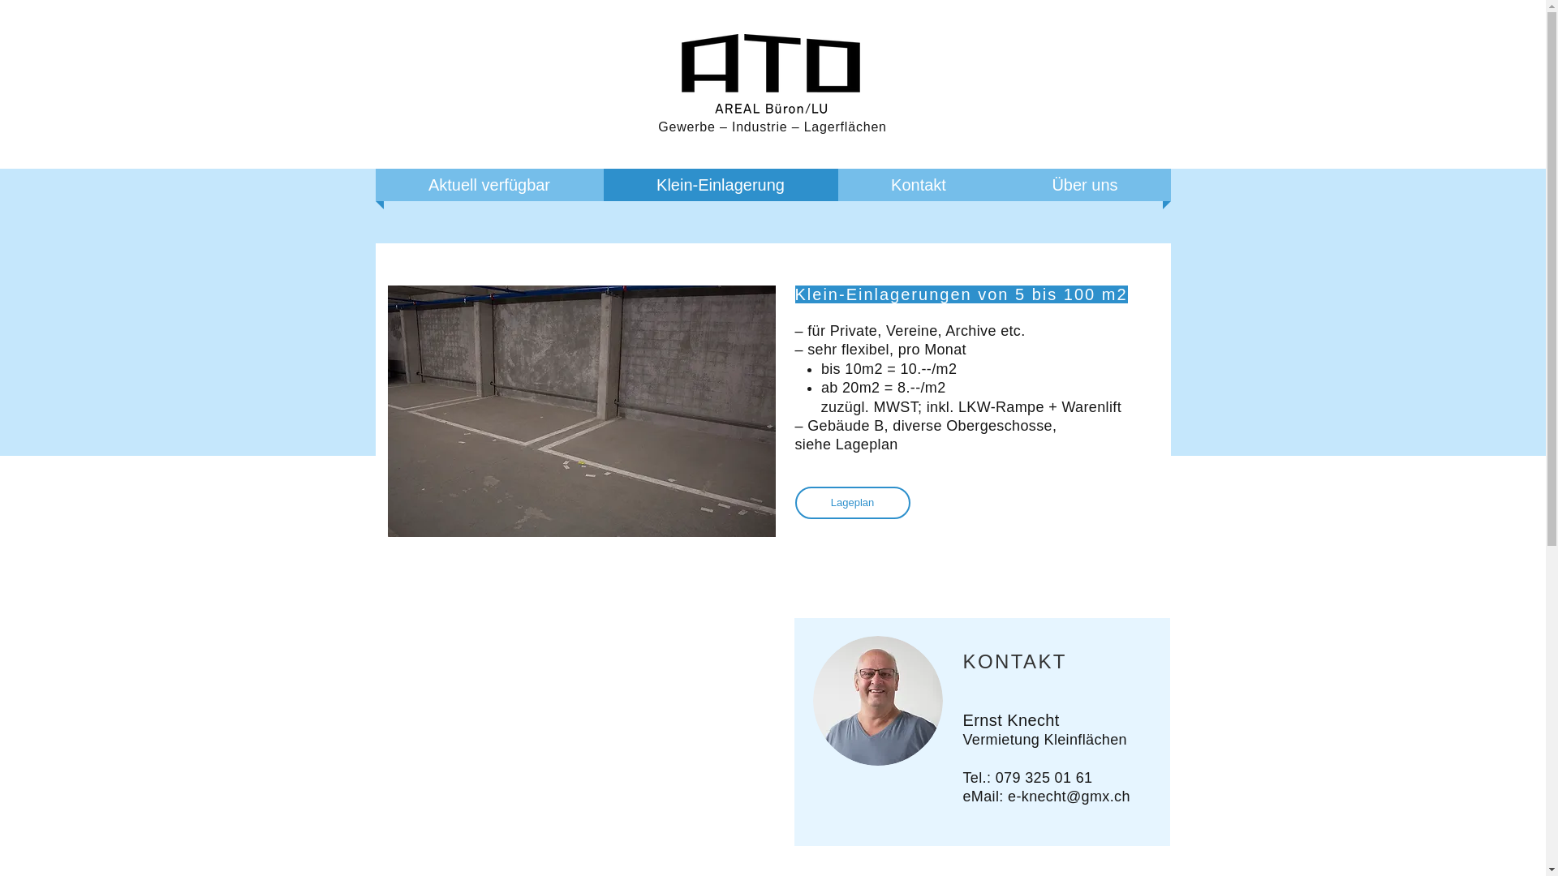 This screenshot has height=876, width=1558. What do you see at coordinates (852, 503) in the screenshot?
I see `Lageplan` at bounding box center [852, 503].